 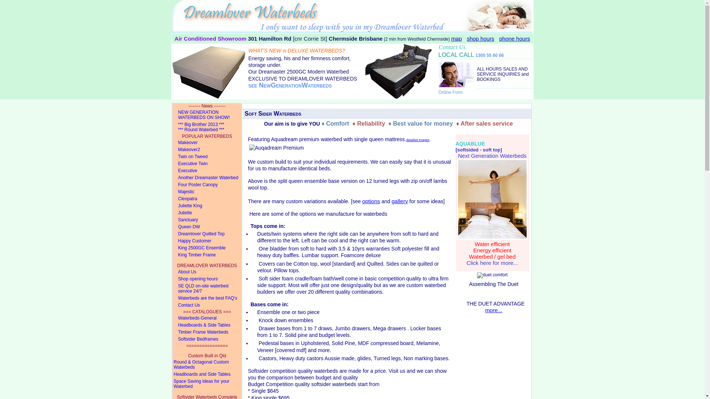 I want to click on Waterbeds-General, so click(x=207, y=318).